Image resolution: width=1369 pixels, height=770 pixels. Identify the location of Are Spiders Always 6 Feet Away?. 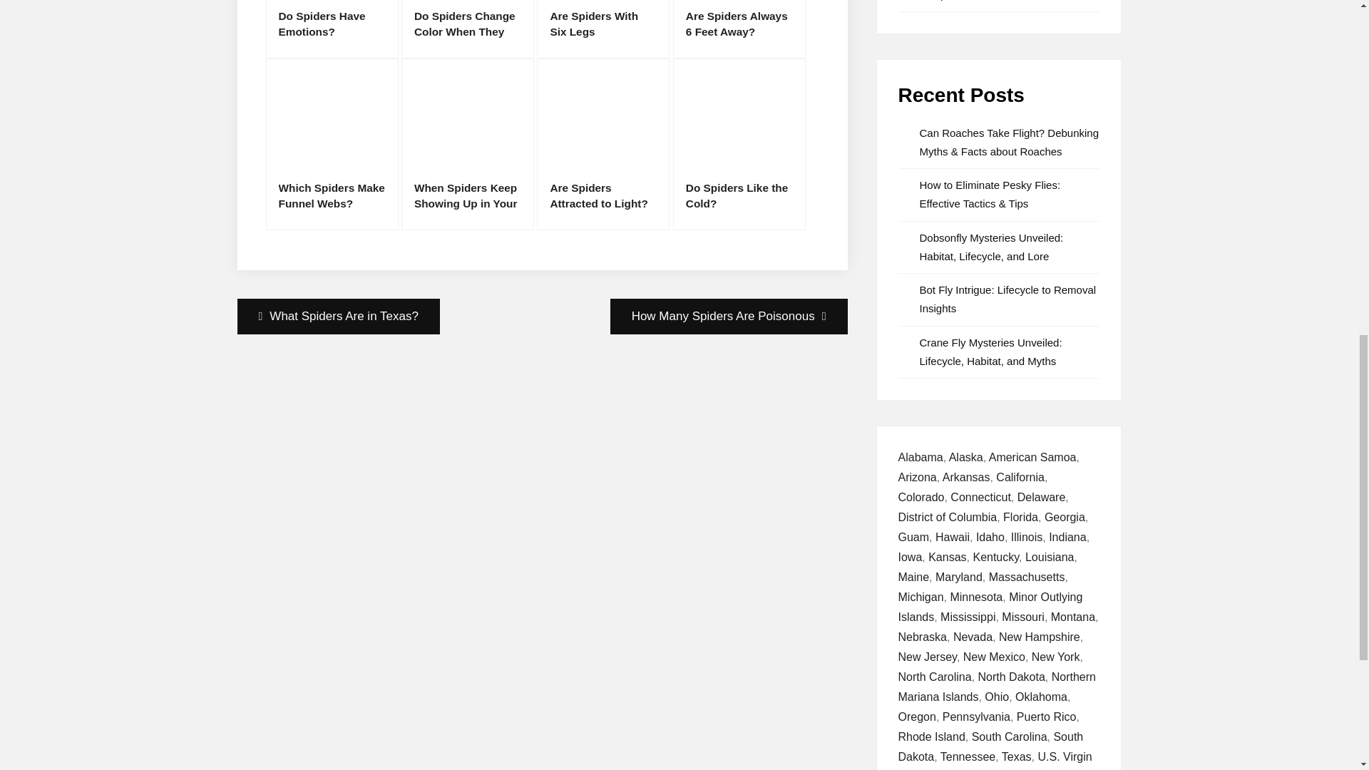
(739, 29).